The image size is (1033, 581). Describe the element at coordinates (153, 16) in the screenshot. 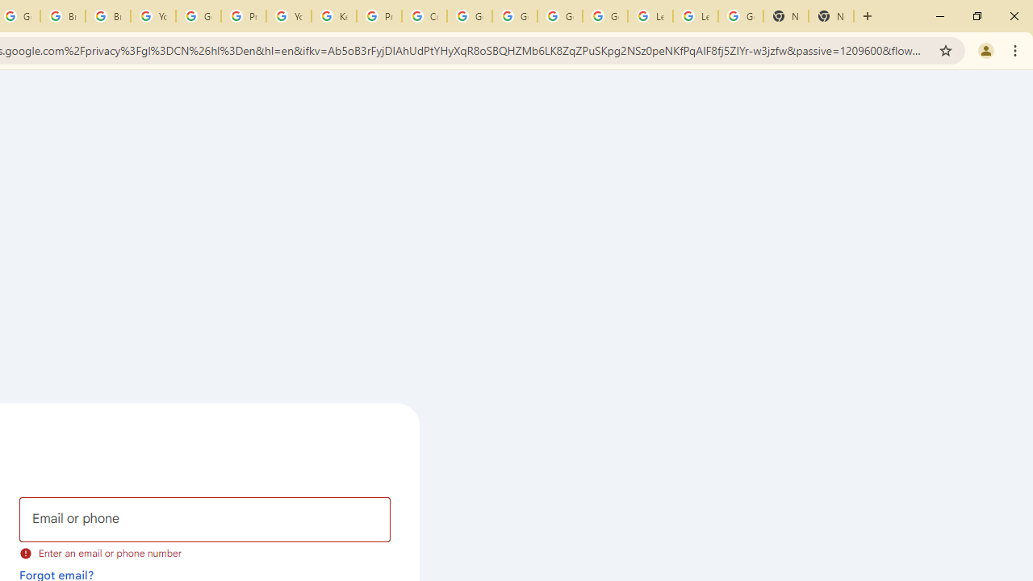

I see `YouTube` at that location.